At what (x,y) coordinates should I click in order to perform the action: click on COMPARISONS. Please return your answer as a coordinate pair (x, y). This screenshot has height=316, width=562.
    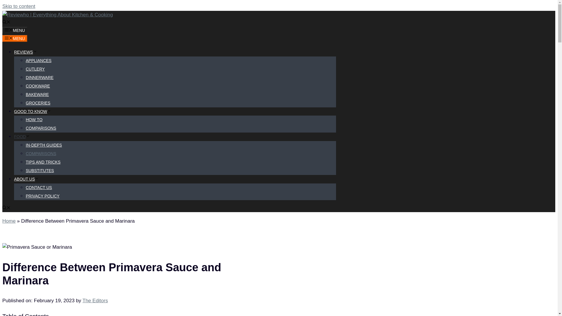
    Looking at the image, I should click on (41, 154).